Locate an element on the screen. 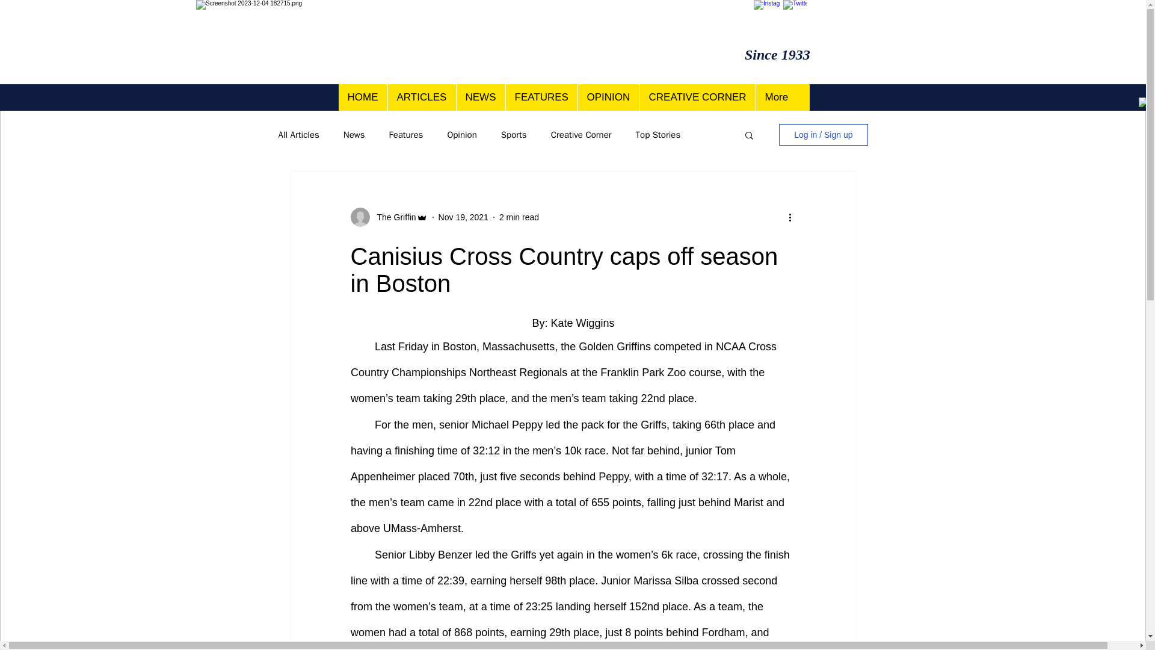 The width and height of the screenshot is (1155, 650). News is located at coordinates (354, 134).